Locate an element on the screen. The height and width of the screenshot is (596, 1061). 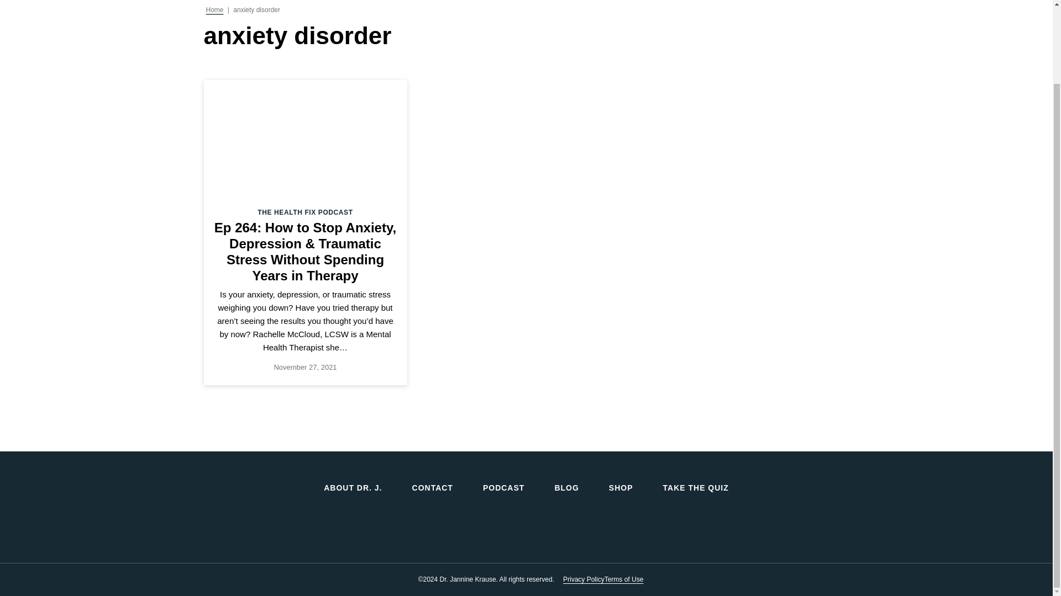
BLOG is located at coordinates (566, 488).